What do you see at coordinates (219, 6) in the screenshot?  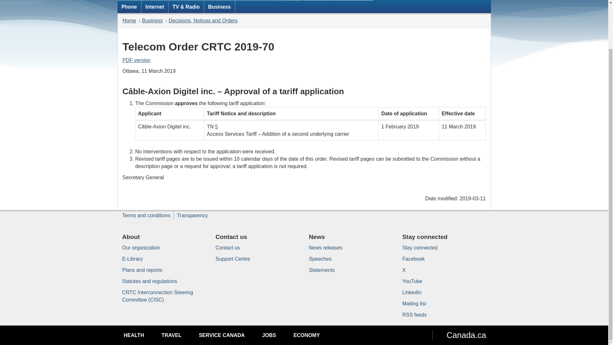 I see `Business` at bounding box center [219, 6].